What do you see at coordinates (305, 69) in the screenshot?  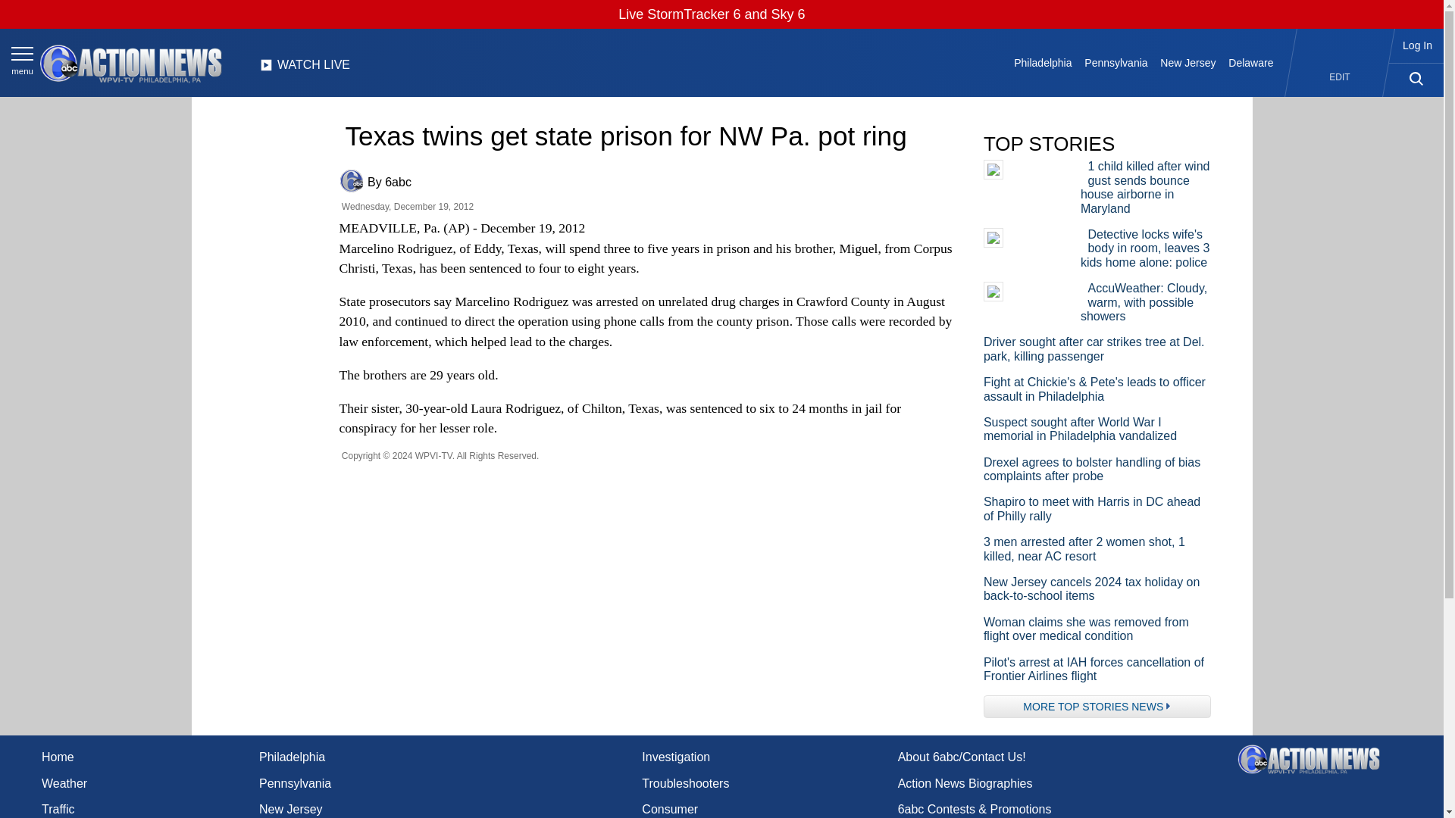 I see `WATCH LIVE` at bounding box center [305, 69].